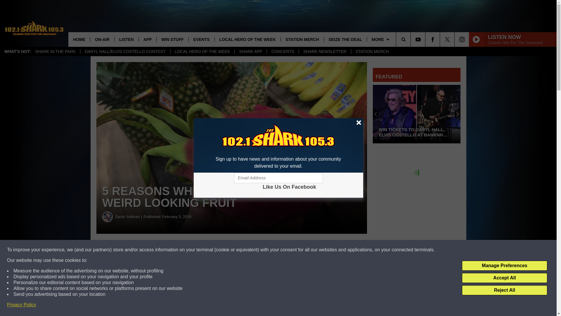 Image resolution: width=561 pixels, height=316 pixels. I want to click on SEARCH, so click(411, 39).